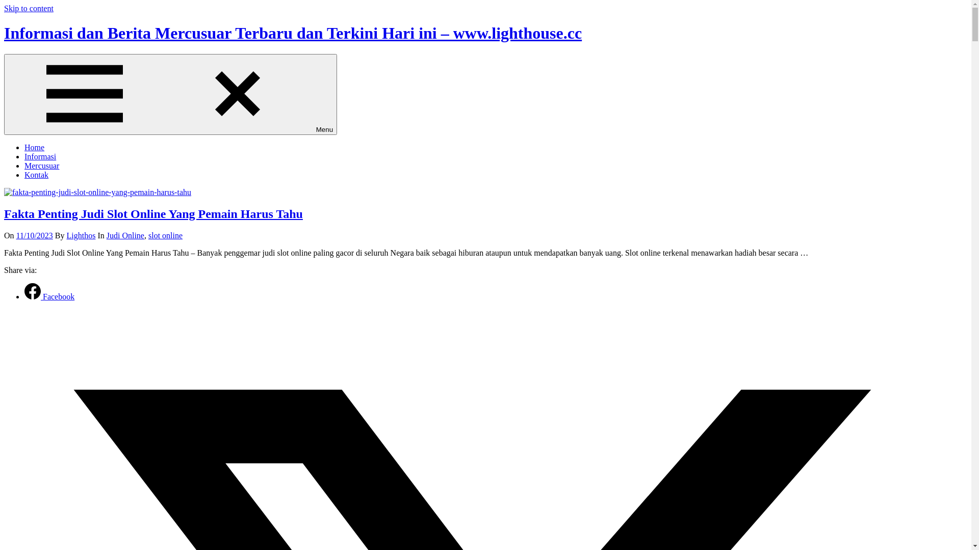 The width and height of the screenshot is (979, 550). What do you see at coordinates (82, 235) in the screenshot?
I see `Lighthos` at bounding box center [82, 235].